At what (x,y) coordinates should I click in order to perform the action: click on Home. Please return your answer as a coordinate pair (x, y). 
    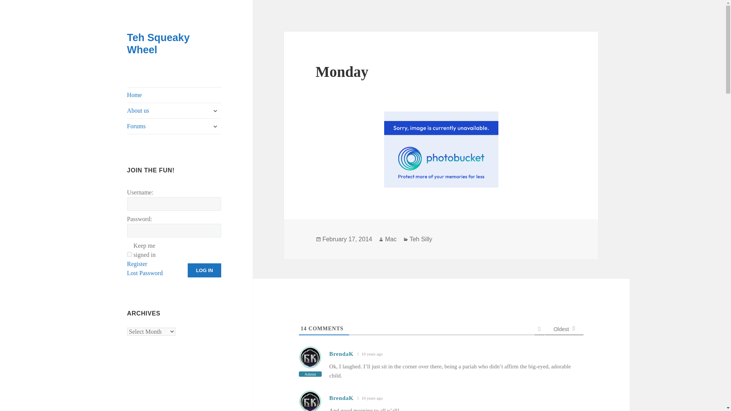
    Looking at the image, I should click on (174, 95).